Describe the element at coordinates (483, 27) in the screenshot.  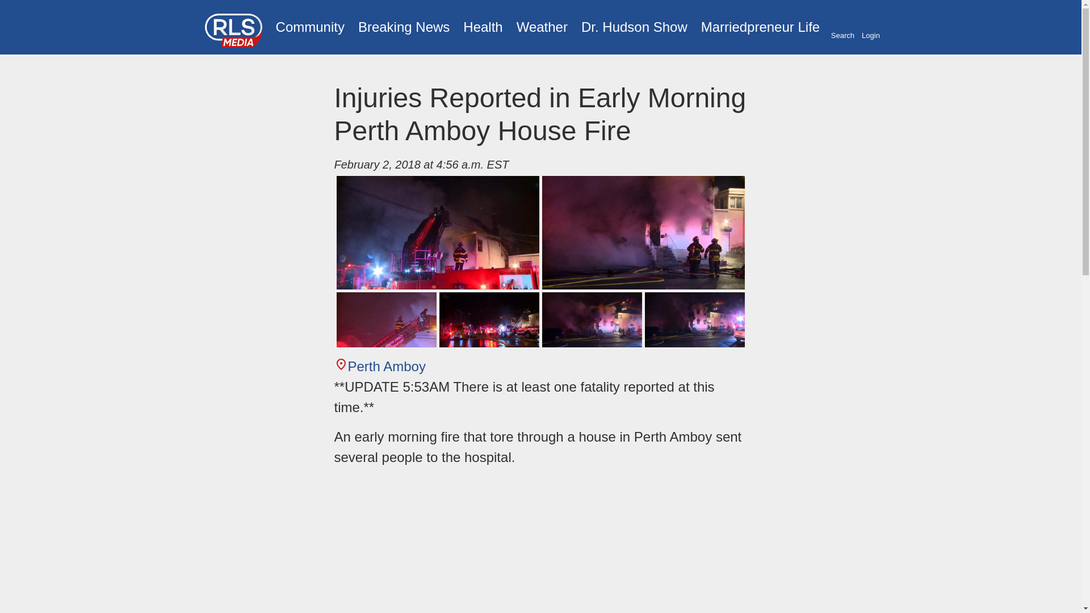
I see `Health` at that location.